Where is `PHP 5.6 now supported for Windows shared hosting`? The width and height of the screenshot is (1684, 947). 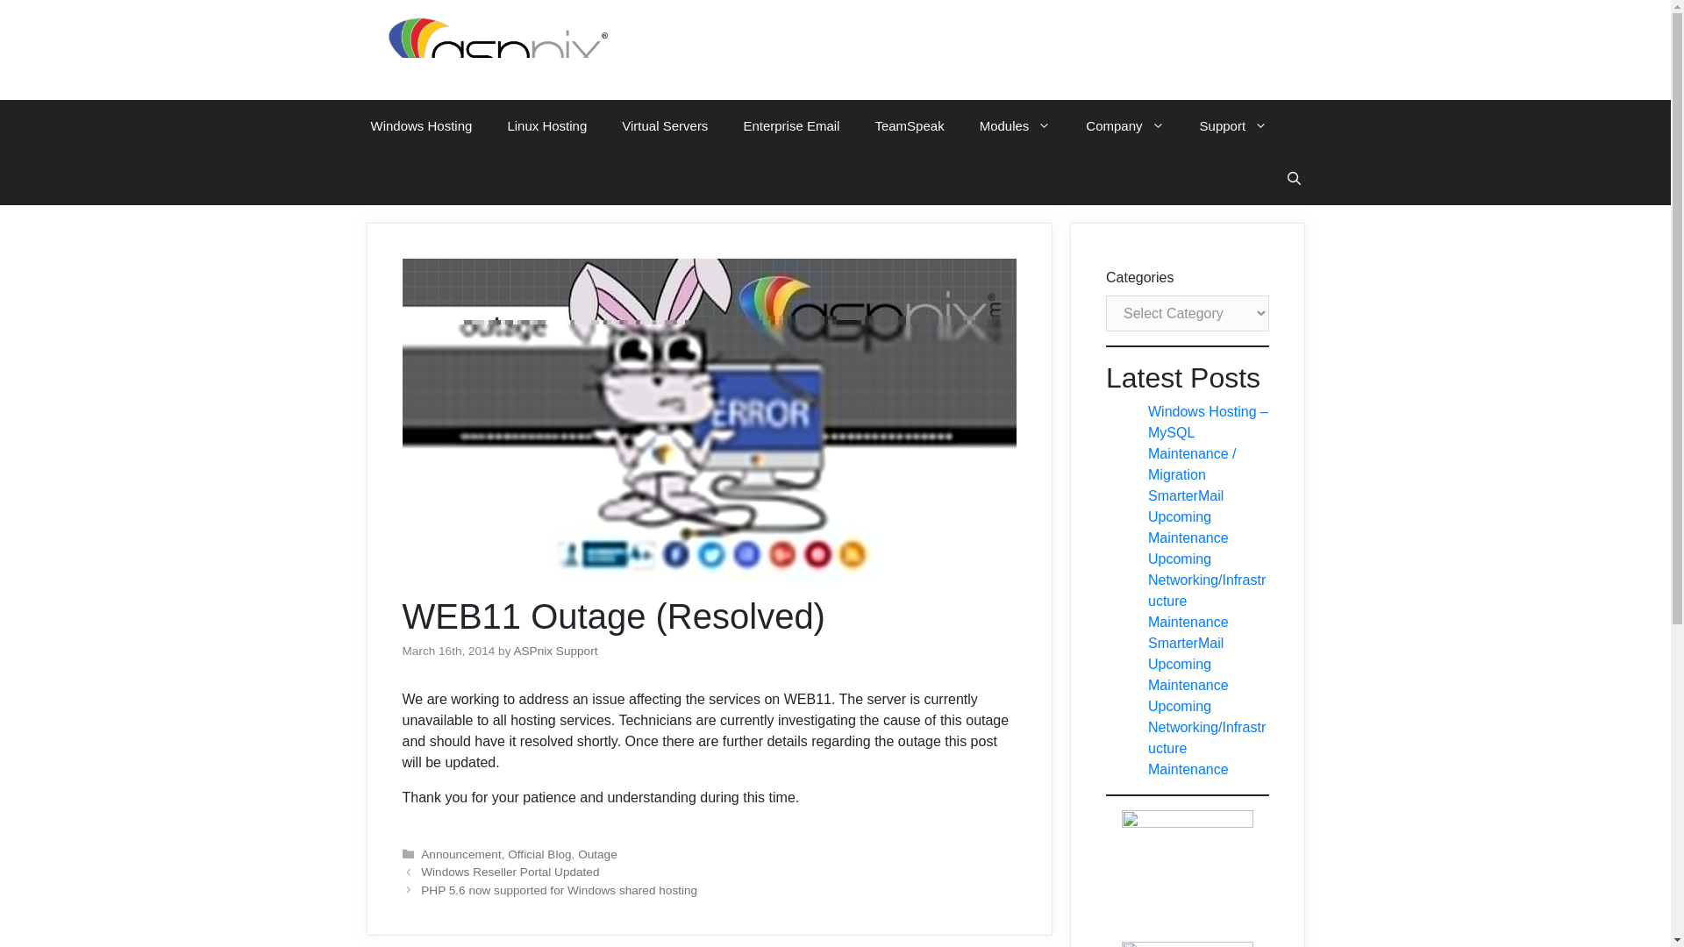 PHP 5.6 now supported for Windows shared hosting is located at coordinates (559, 889).